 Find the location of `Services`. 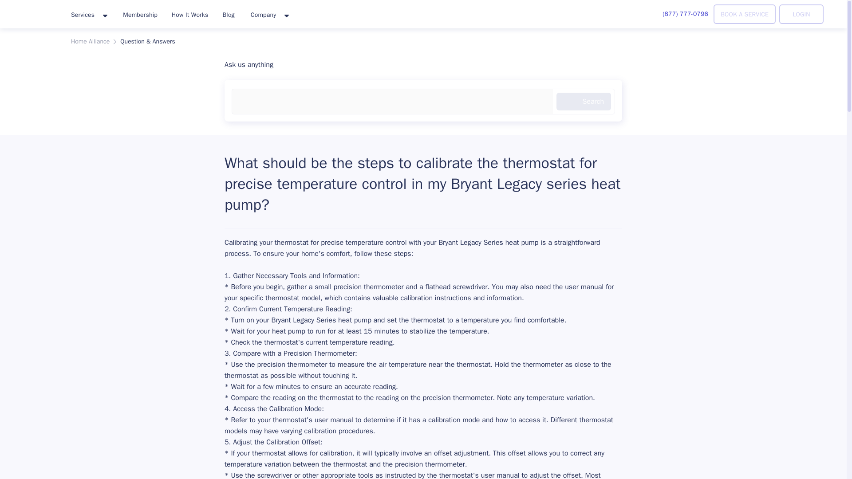

Services is located at coordinates (89, 15).